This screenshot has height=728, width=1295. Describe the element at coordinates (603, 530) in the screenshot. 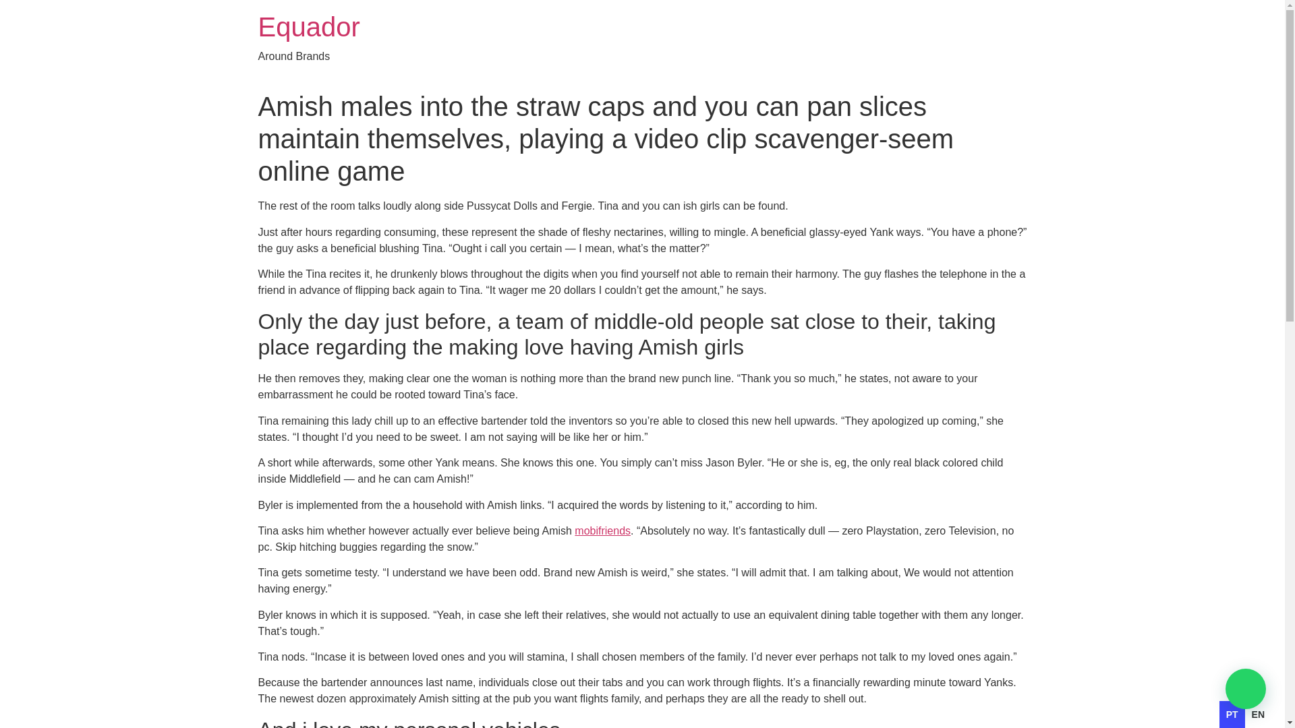

I see `mobifriends` at that location.